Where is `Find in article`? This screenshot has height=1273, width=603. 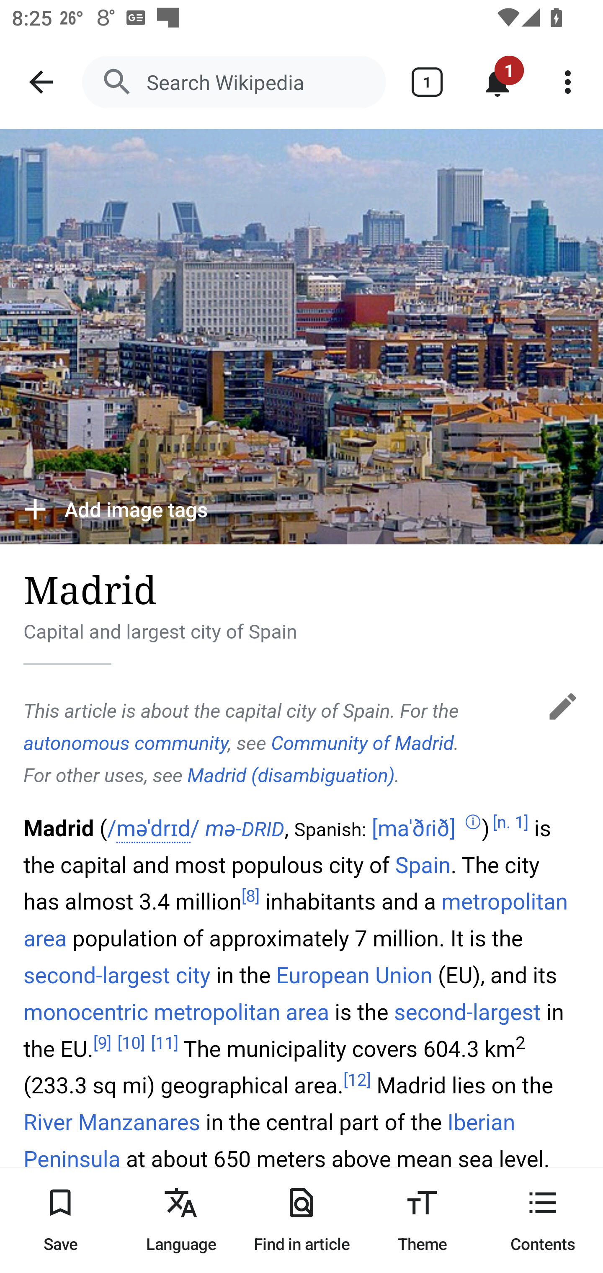
Find in article is located at coordinates (301, 1220).